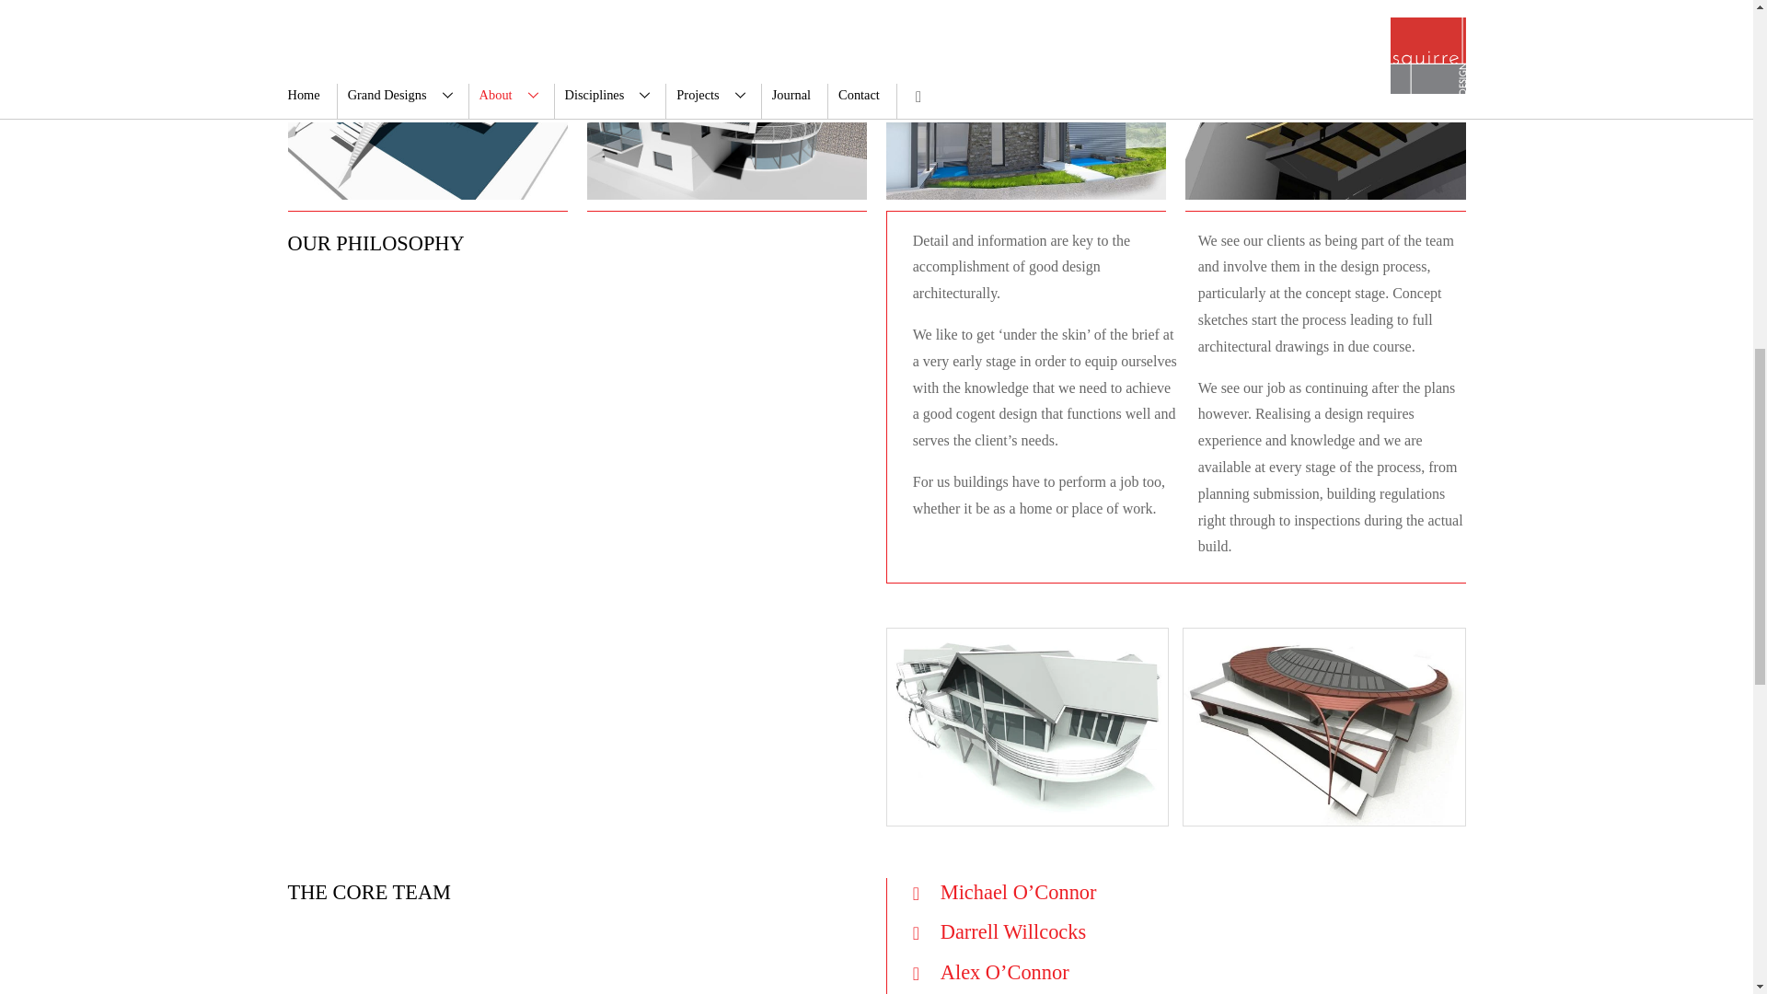 Image resolution: width=1767 pixels, height=994 pixels. Describe the element at coordinates (1323, 726) in the screenshot. I see `Paragraph 55 Building` at that location.